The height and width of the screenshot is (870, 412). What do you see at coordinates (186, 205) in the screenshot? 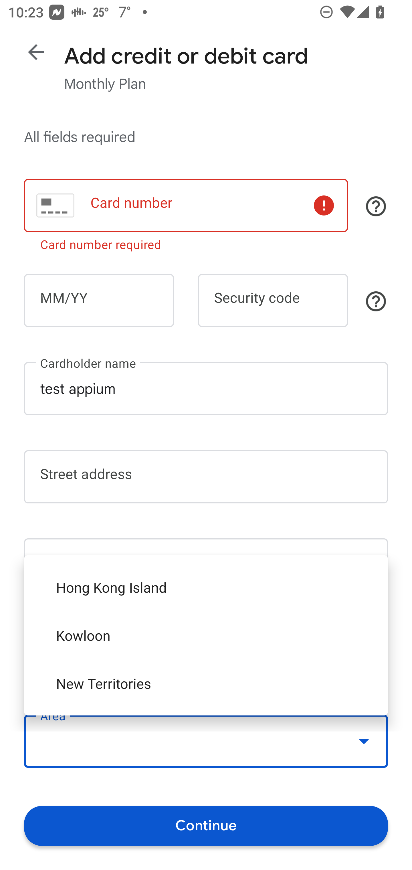
I see `Card number` at bounding box center [186, 205].